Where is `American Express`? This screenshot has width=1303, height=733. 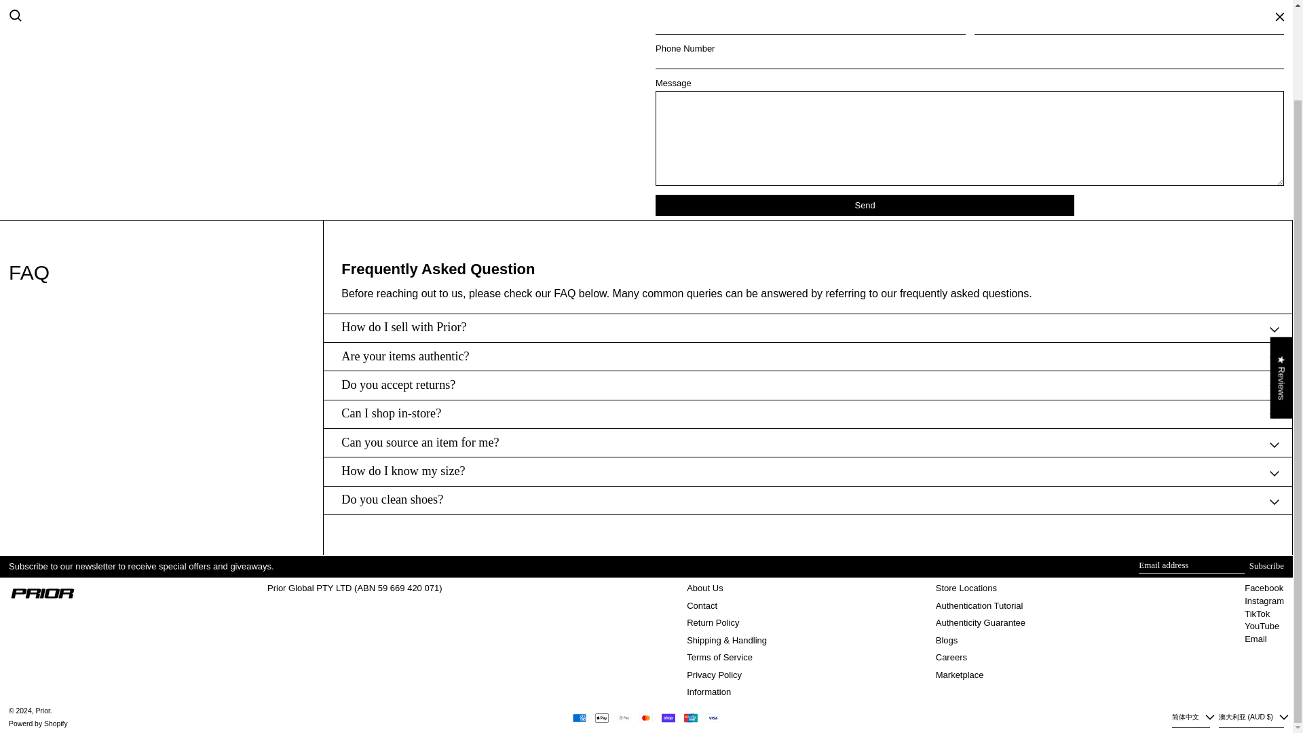
American Express is located at coordinates (580, 718).